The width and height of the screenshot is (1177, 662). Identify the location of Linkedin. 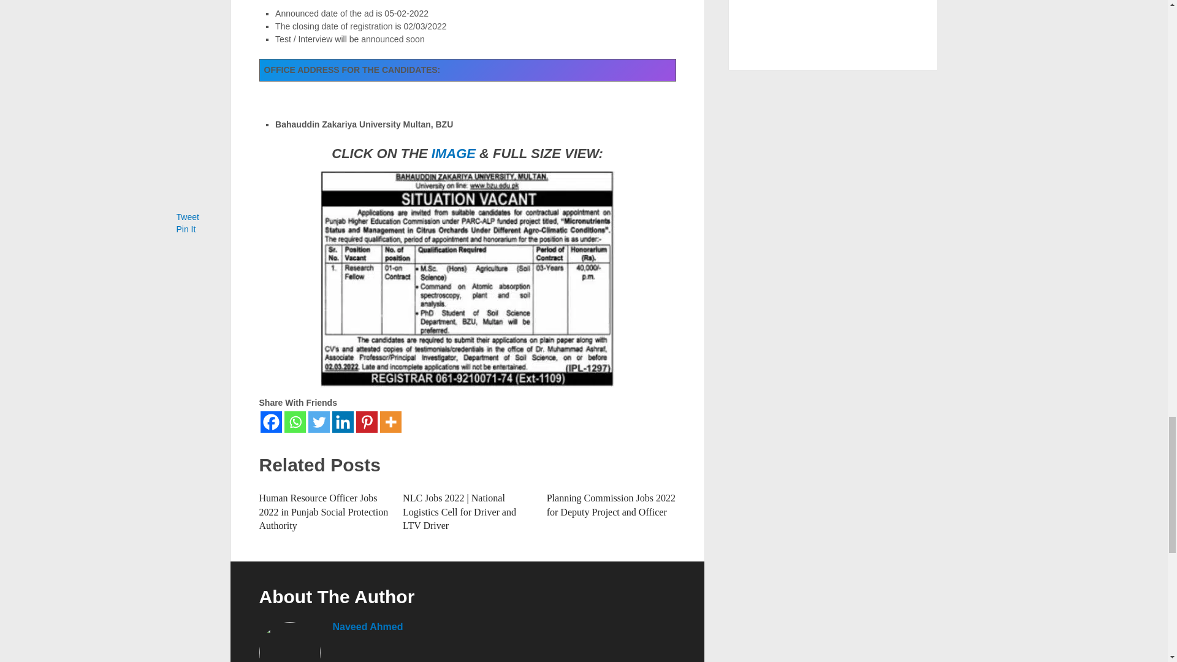
(343, 422).